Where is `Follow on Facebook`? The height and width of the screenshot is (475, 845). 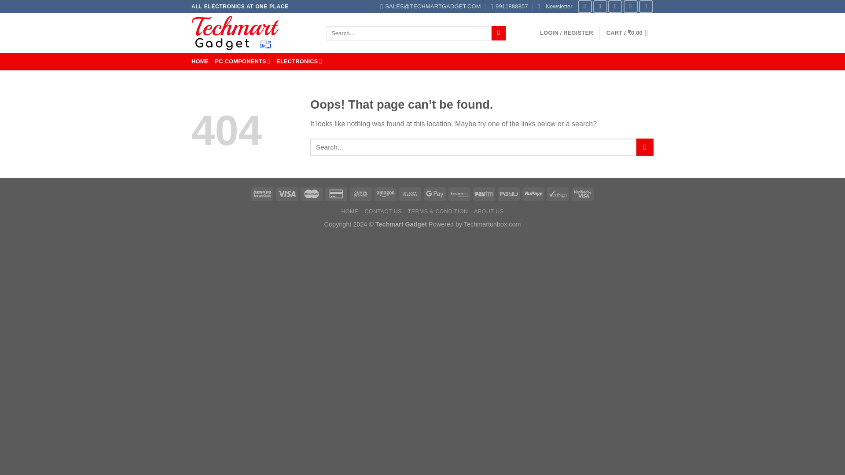 Follow on Facebook is located at coordinates (585, 6).